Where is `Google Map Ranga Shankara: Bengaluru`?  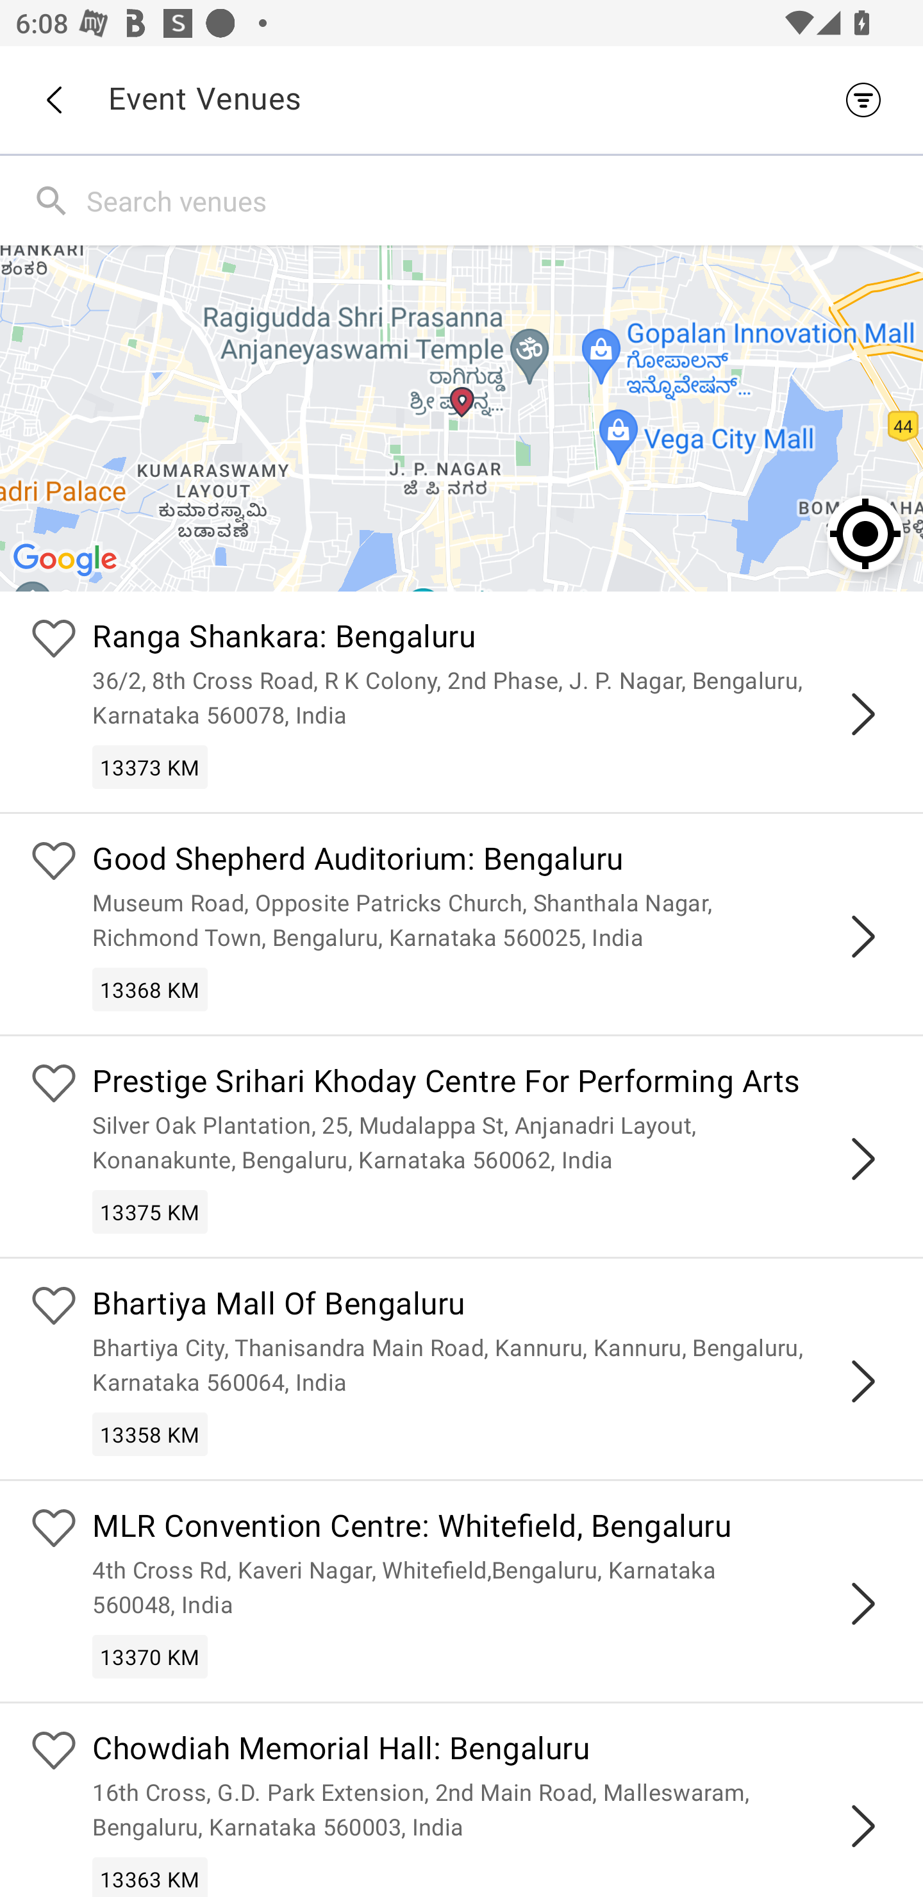 Google Map Ranga Shankara: Bengaluru is located at coordinates (462, 418).